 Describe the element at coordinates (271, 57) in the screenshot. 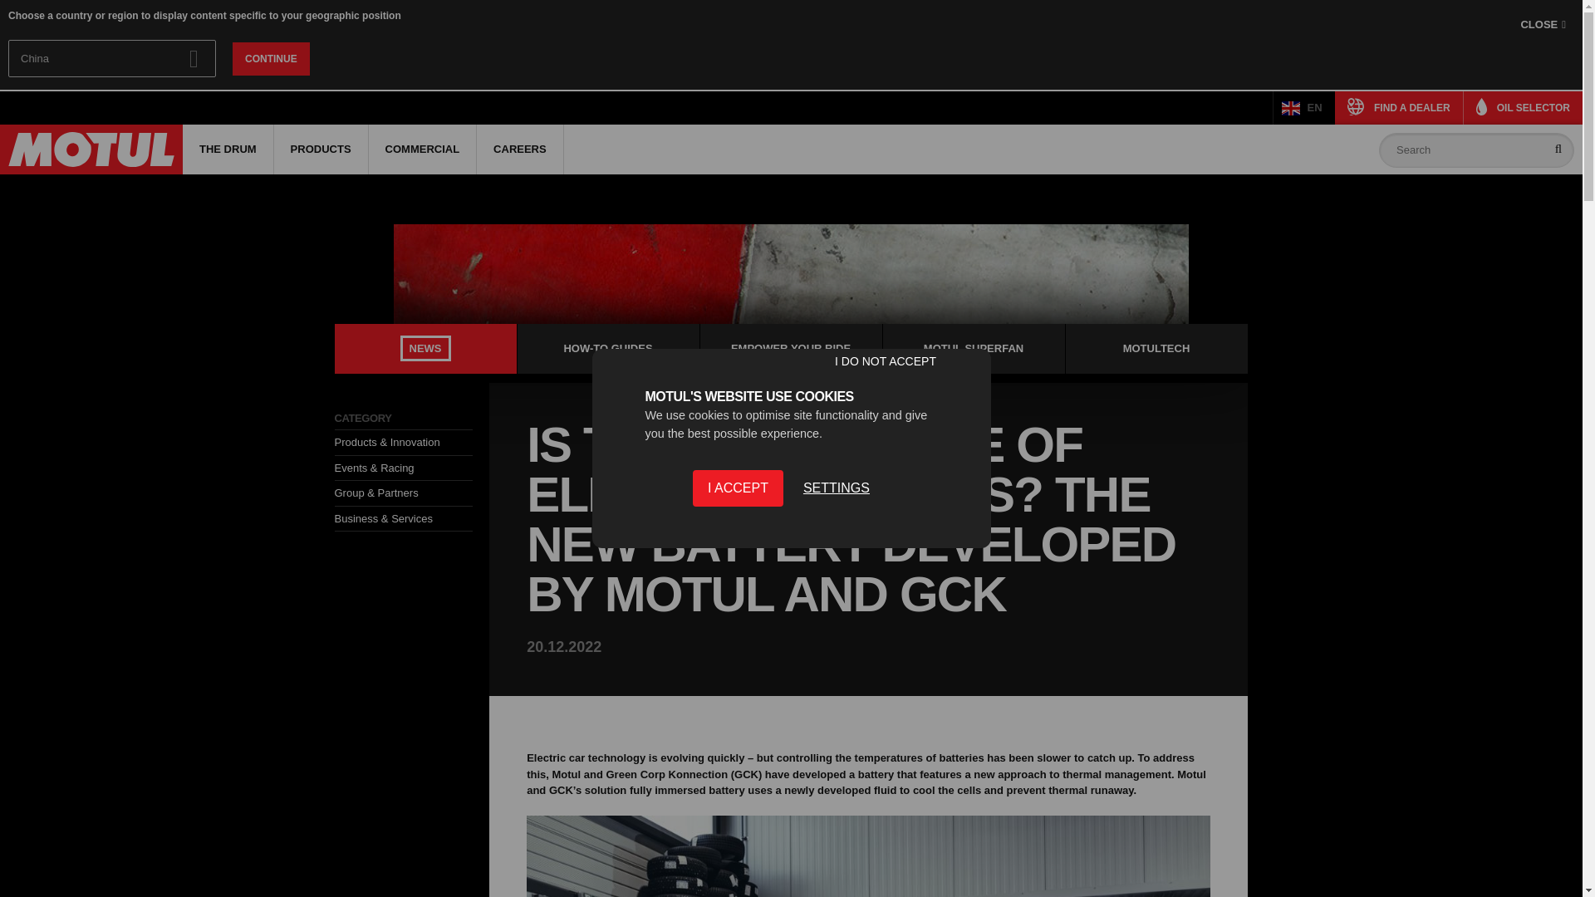

I see `CONTINUE` at that location.